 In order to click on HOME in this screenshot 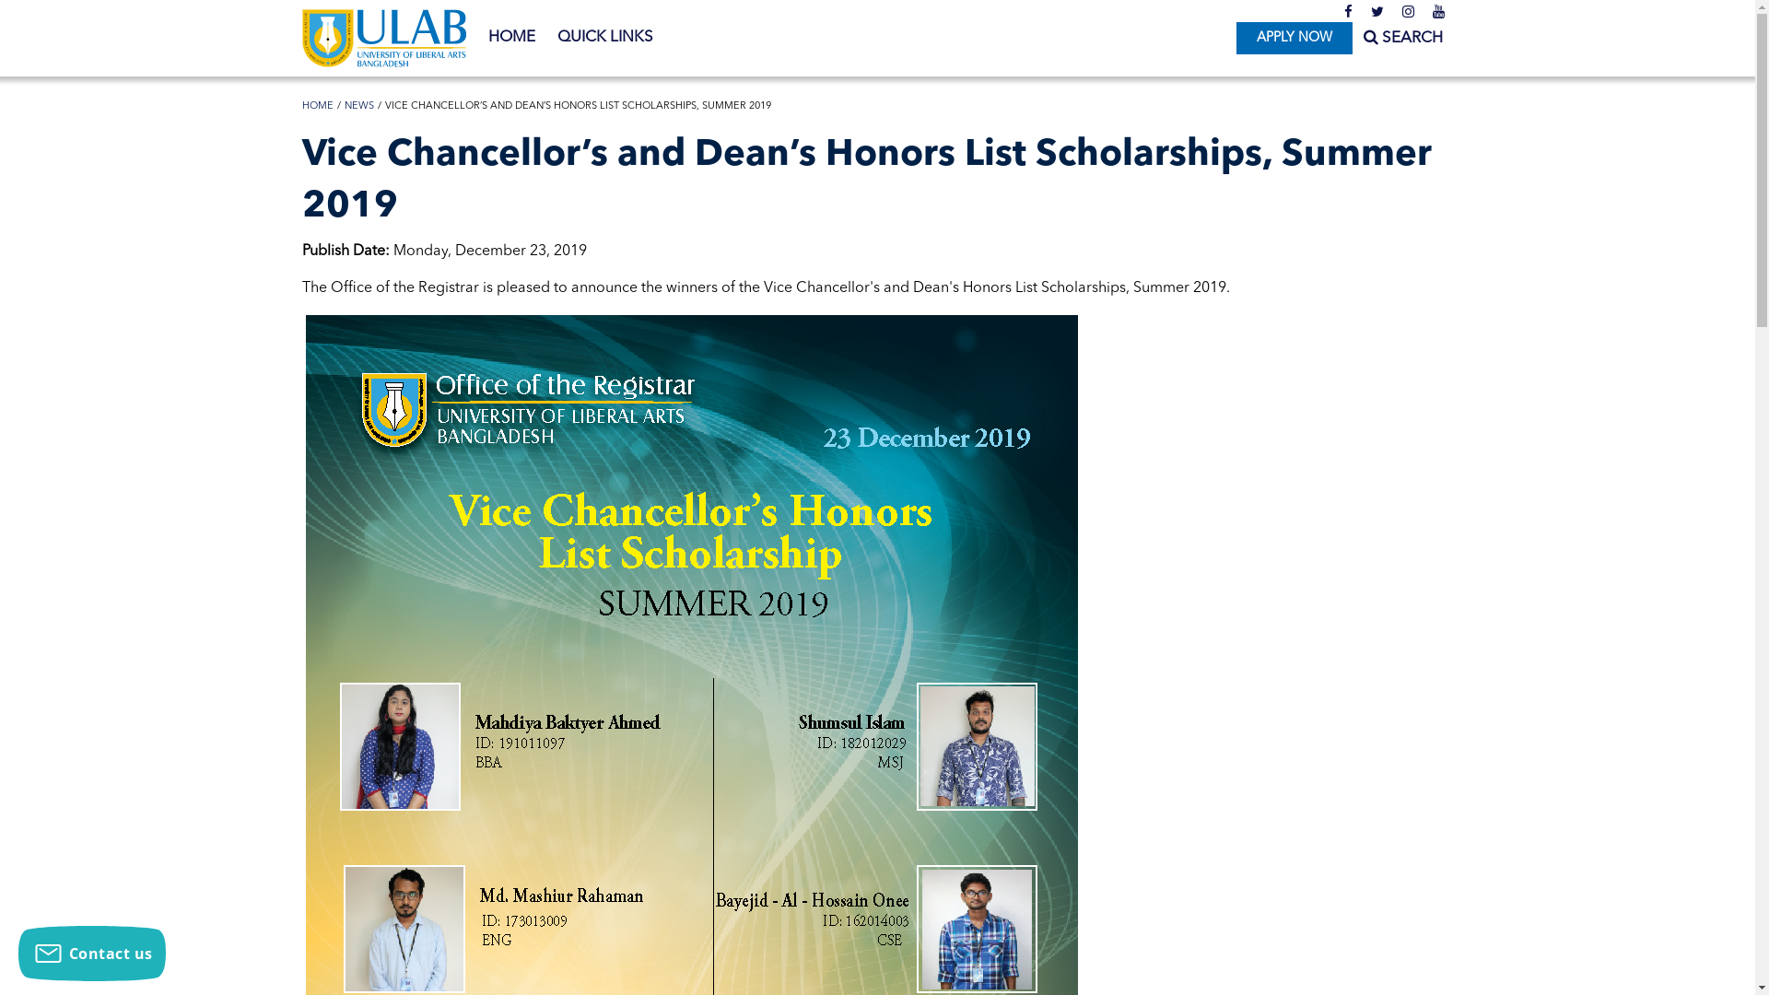, I will do `click(512, 38)`.